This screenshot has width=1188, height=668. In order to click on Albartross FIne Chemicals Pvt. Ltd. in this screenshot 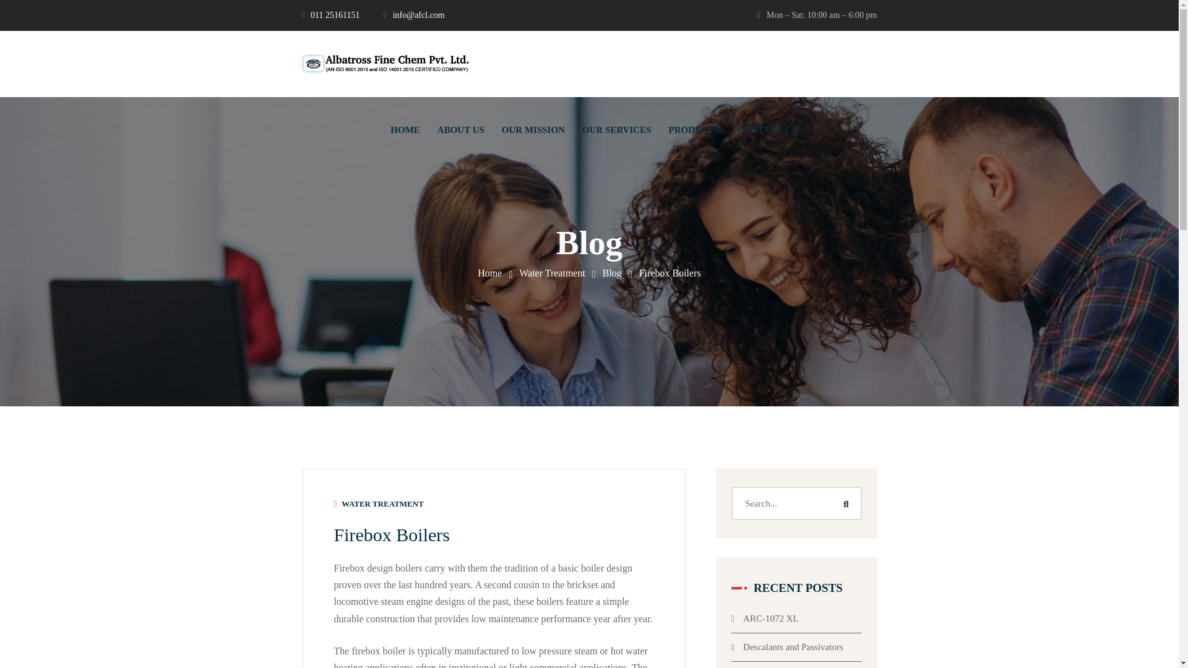, I will do `click(489, 273)`.